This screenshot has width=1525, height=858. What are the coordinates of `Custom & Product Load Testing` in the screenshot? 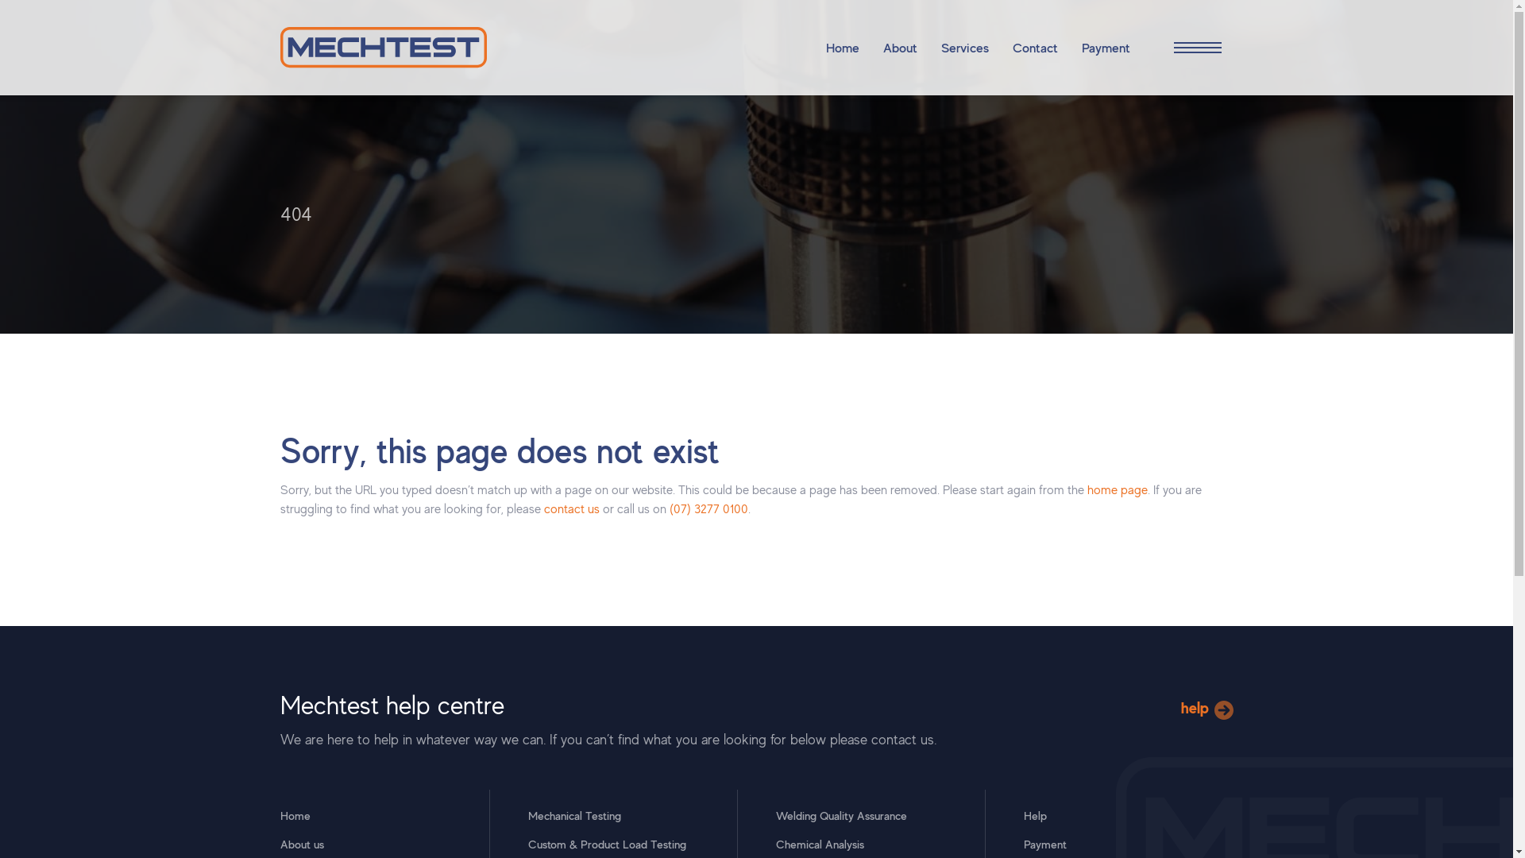 It's located at (607, 844).